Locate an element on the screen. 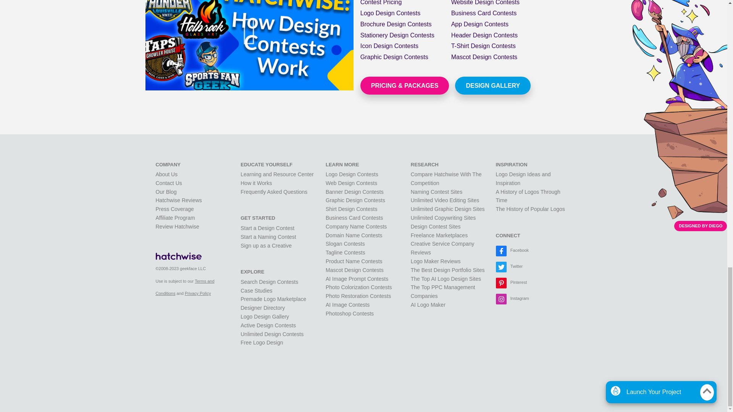 This screenshot has height=412, width=733. Brochure Design Contests is located at coordinates (396, 24).